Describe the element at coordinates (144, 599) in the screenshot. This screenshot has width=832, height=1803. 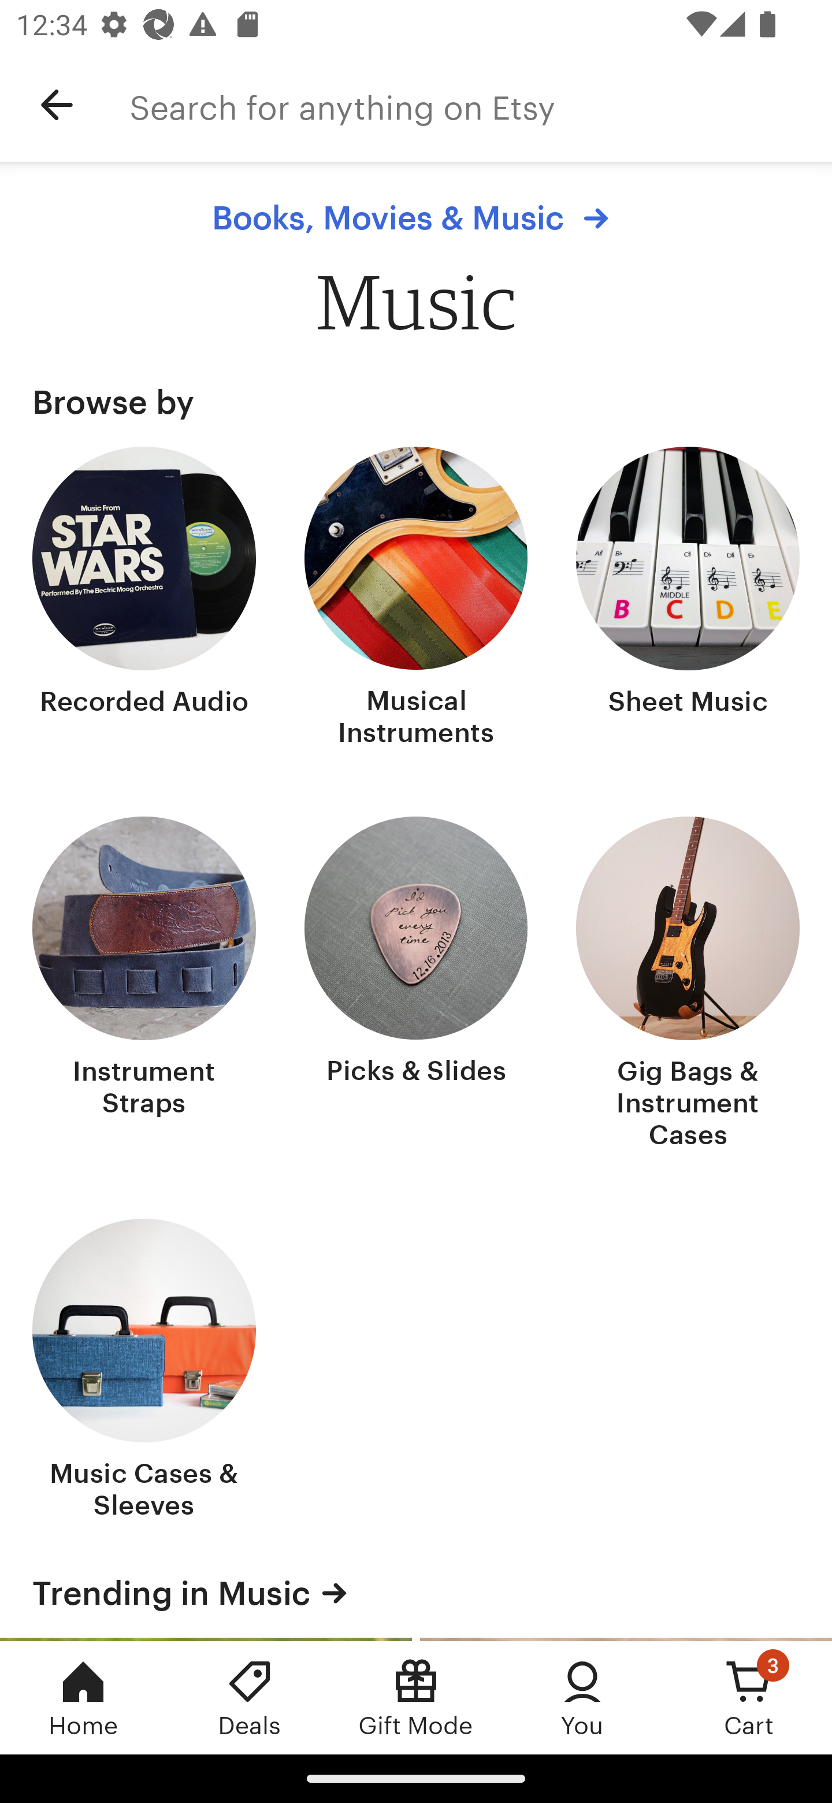
I see `Recorded Audio` at that location.